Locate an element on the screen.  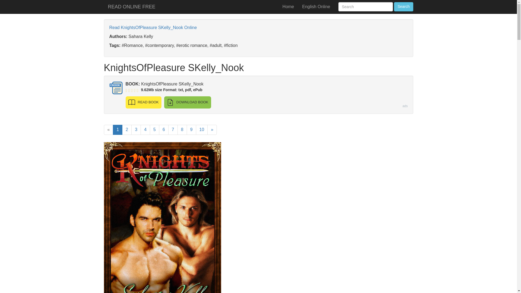
6 is located at coordinates (163, 130).